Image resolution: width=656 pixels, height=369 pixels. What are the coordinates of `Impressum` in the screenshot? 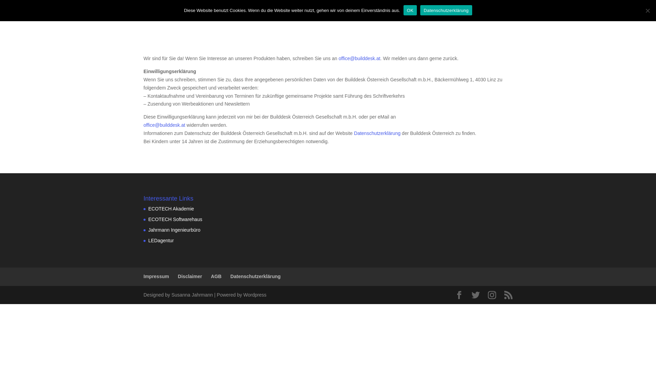 It's located at (156, 276).